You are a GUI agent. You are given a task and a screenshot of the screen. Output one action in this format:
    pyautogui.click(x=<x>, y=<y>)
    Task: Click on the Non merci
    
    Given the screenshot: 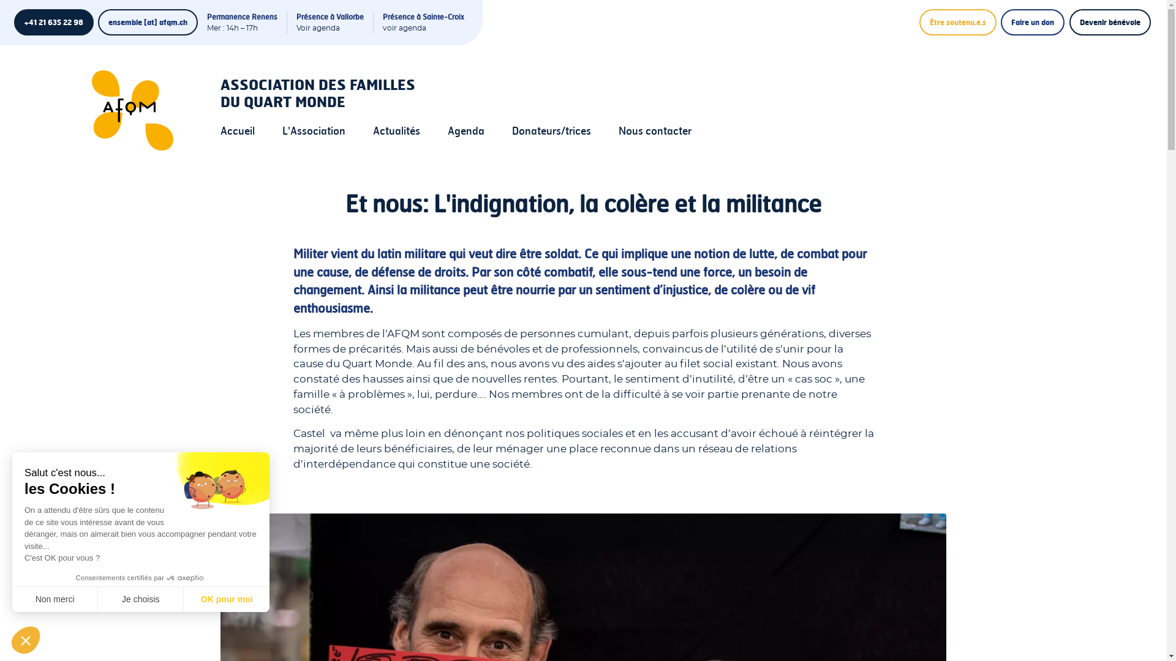 What is the action you would take?
    pyautogui.click(x=55, y=599)
    